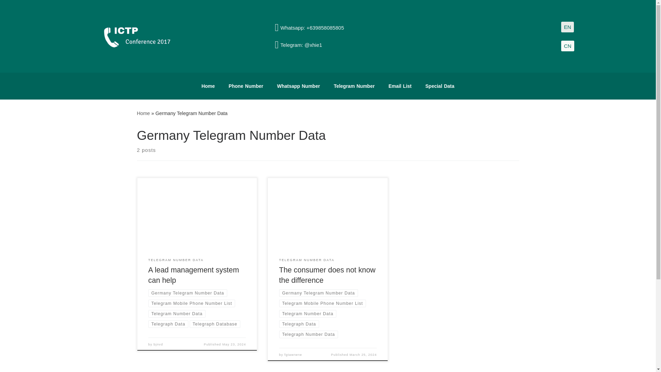 The height and width of the screenshot is (372, 661). Describe the element at coordinates (308, 313) in the screenshot. I see `View all posts in Telegram Number Data` at that location.